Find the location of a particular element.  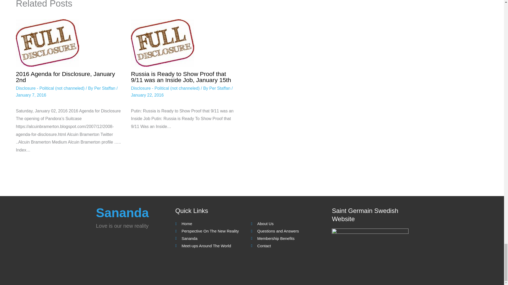

View all posts by Per Staffan is located at coordinates (105, 88).